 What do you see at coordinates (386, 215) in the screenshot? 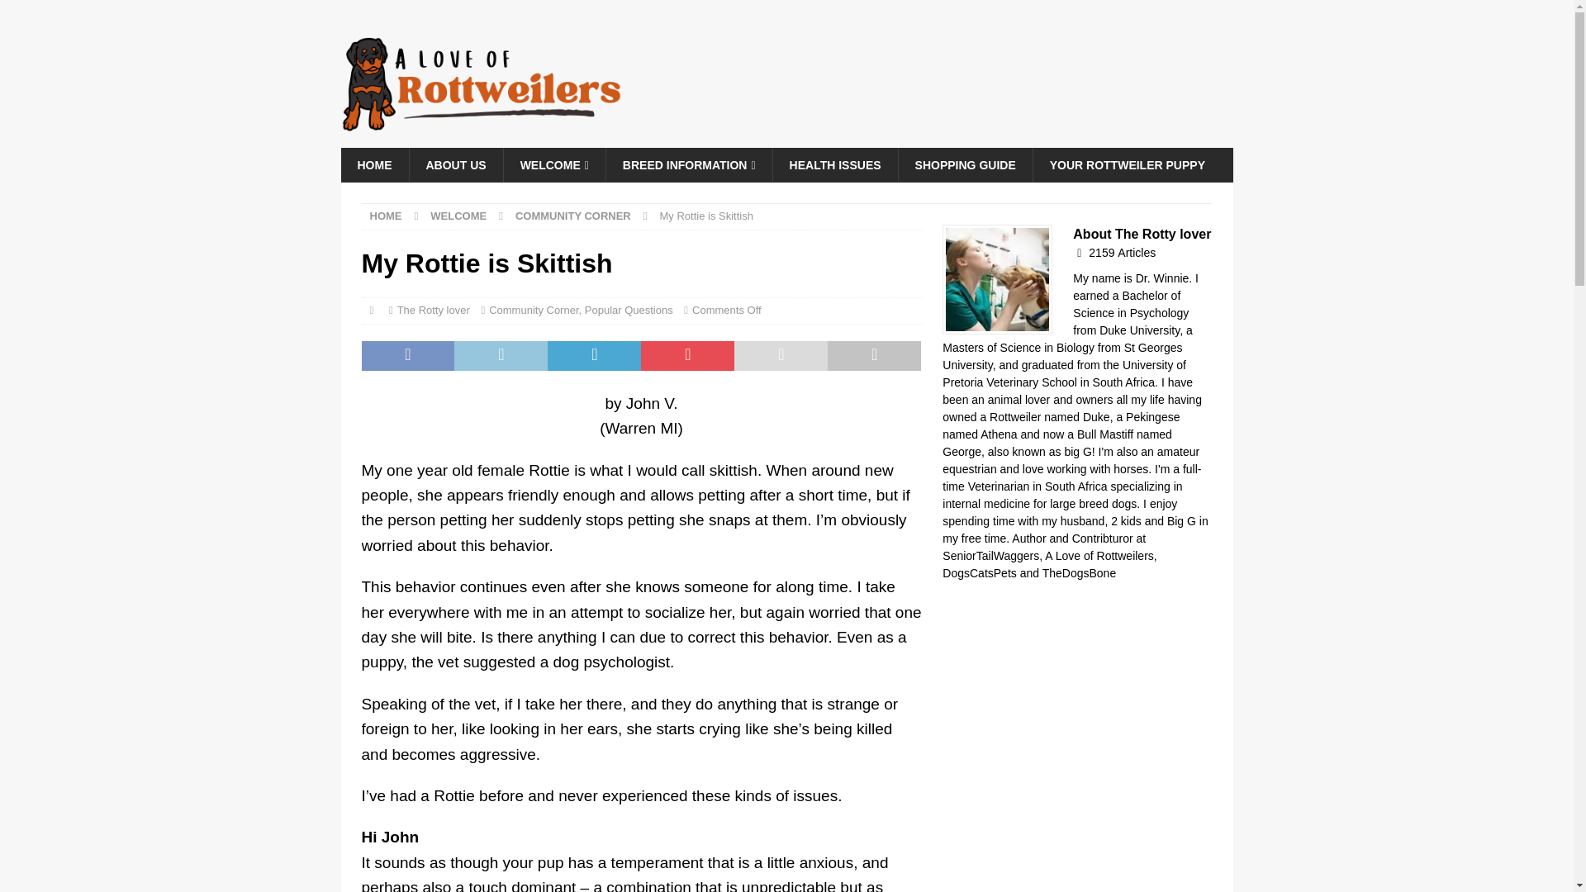
I see `HOME` at bounding box center [386, 215].